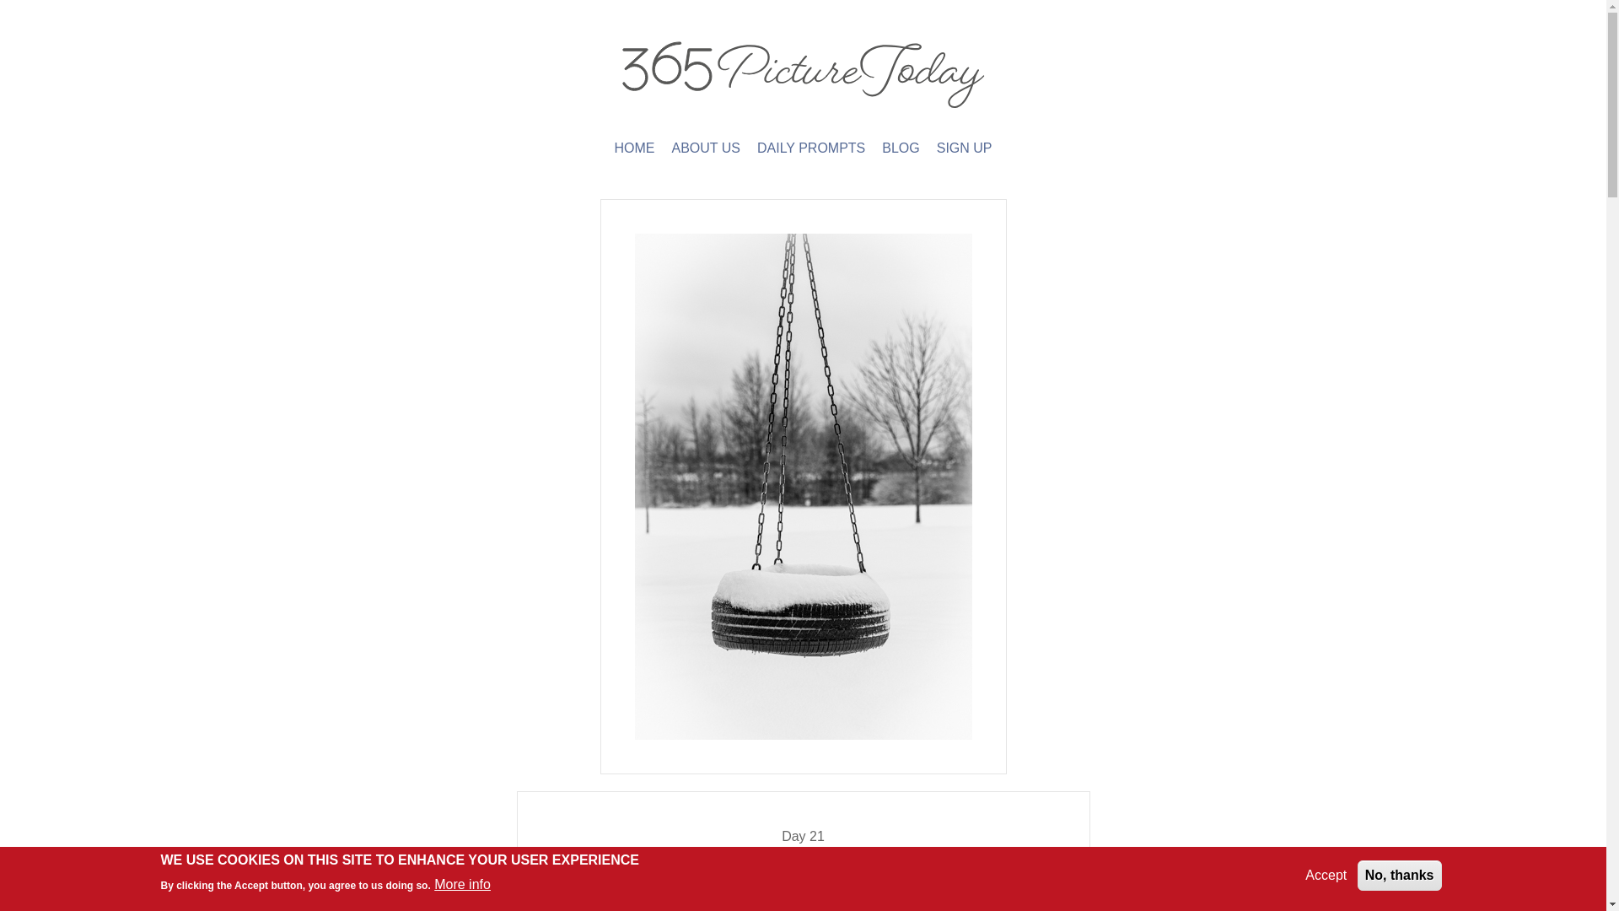 This screenshot has width=1619, height=911. I want to click on HOME, so click(633, 148).